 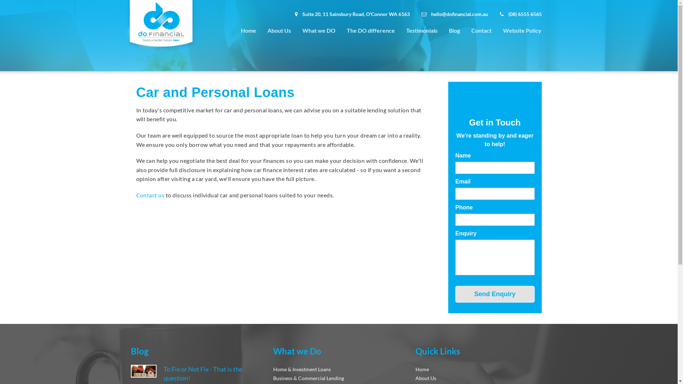 I want to click on The DO difference, so click(x=371, y=31).